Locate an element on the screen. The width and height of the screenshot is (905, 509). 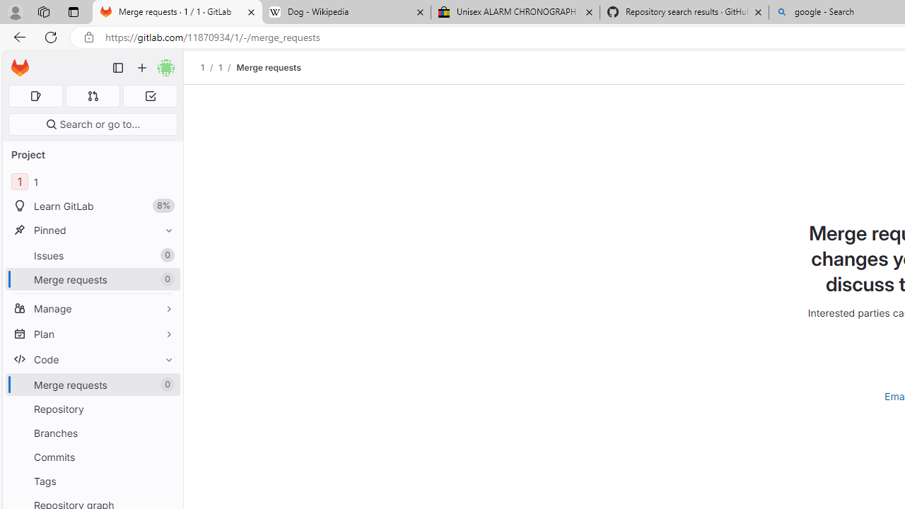
Homepage is located at coordinates (20, 68).